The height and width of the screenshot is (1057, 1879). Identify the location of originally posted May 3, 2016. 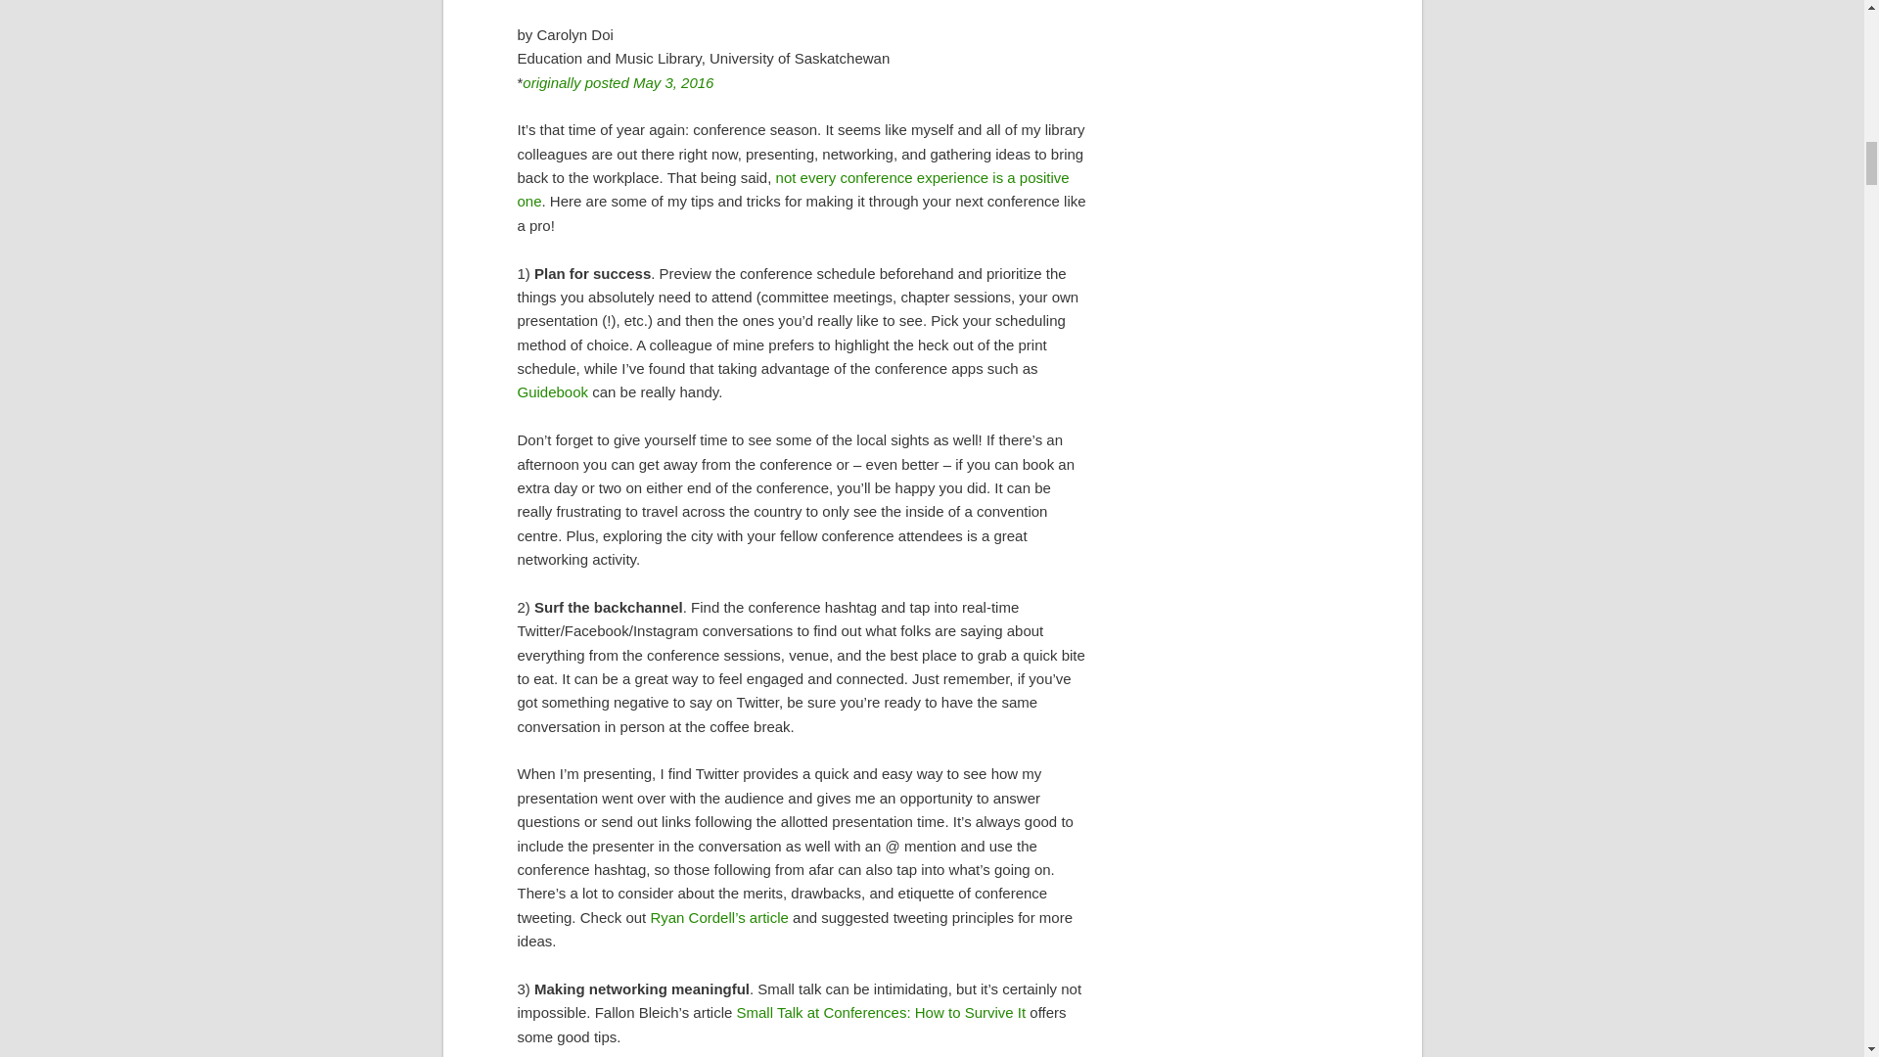
(618, 82).